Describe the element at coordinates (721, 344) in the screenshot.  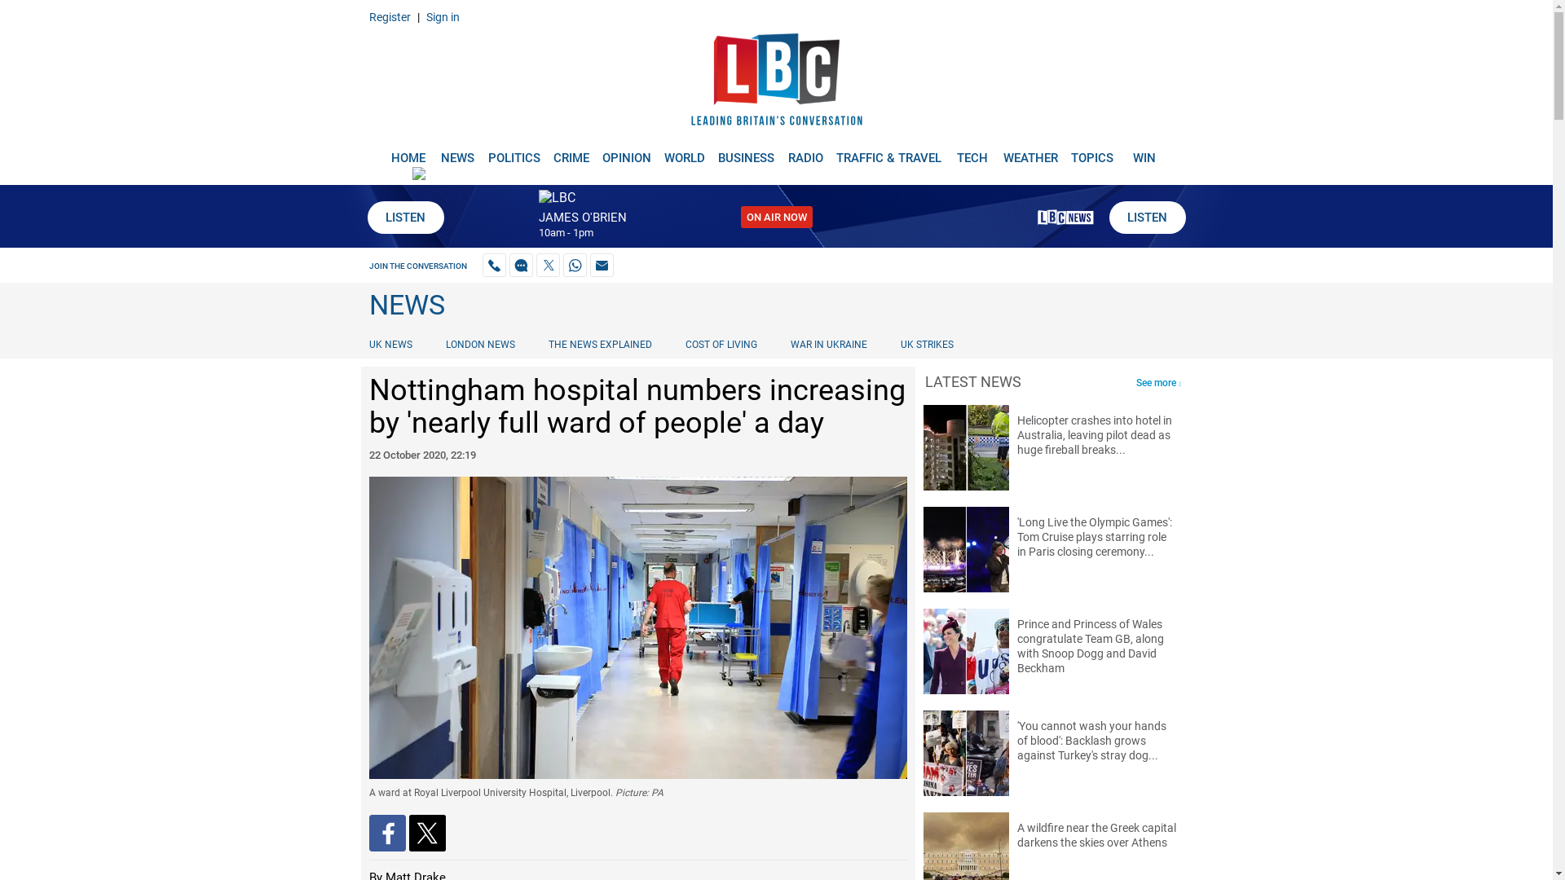
I see `COST OF LIVING` at that location.